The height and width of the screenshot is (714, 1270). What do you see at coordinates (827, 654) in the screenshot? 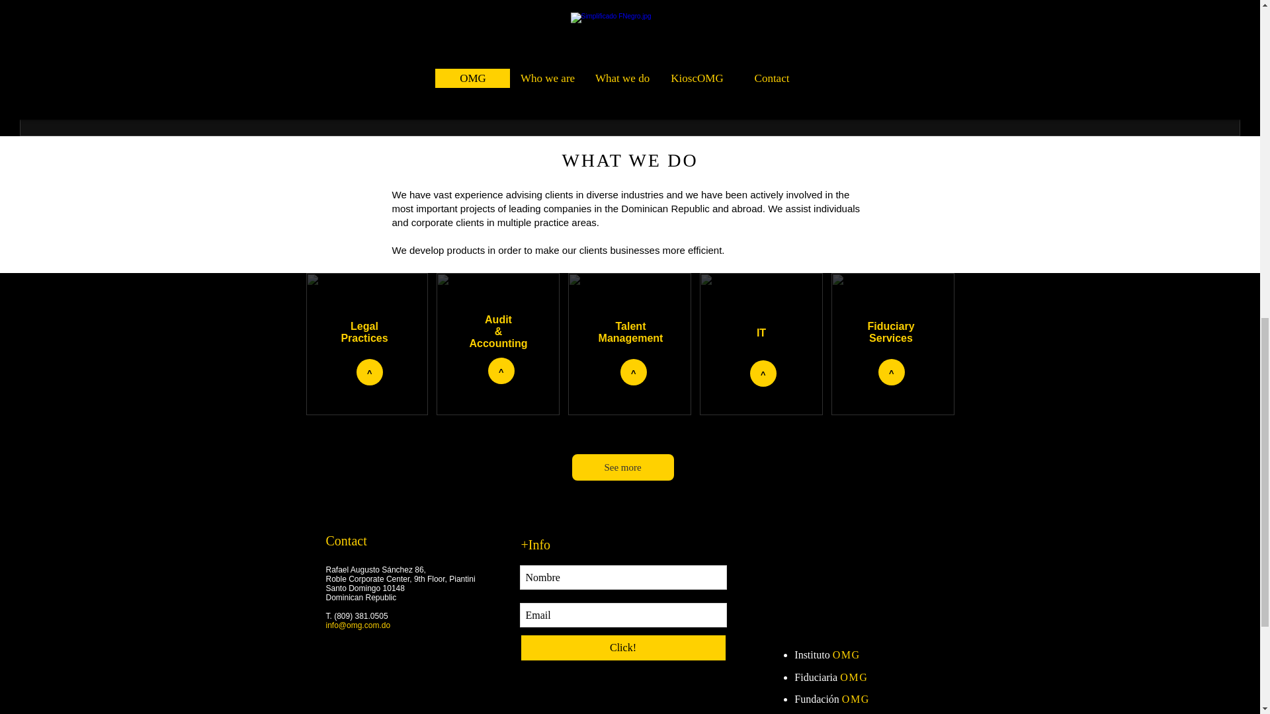
I see `Instituto OMG` at bounding box center [827, 654].